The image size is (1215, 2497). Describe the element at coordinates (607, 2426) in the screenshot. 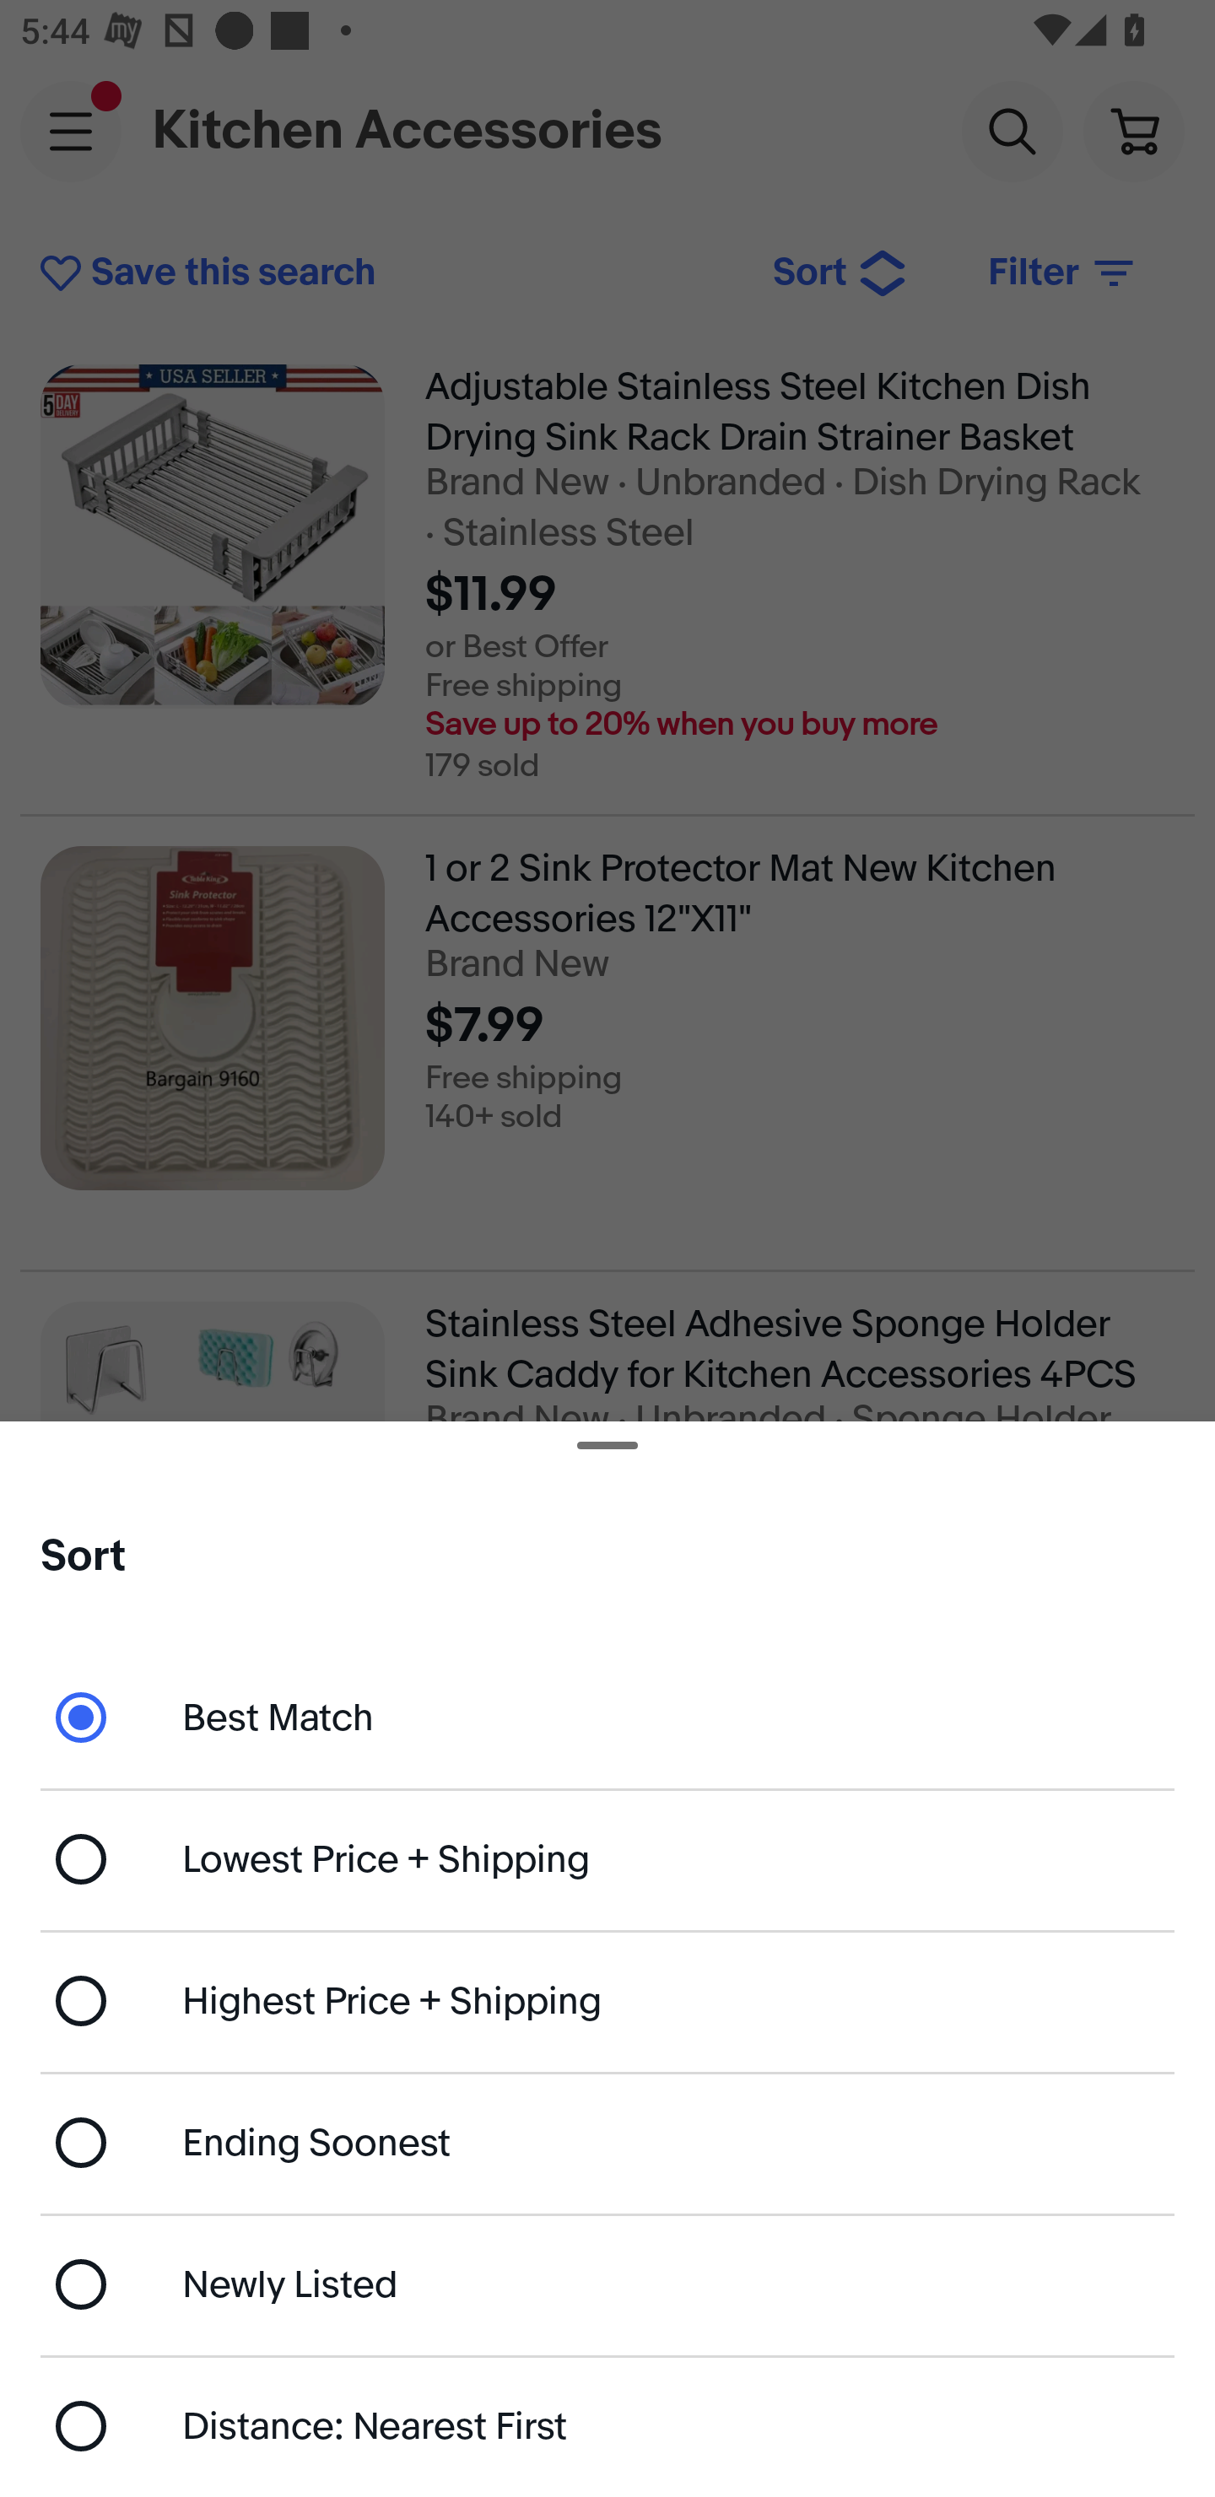

I see `Distance: Nearest First` at that location.